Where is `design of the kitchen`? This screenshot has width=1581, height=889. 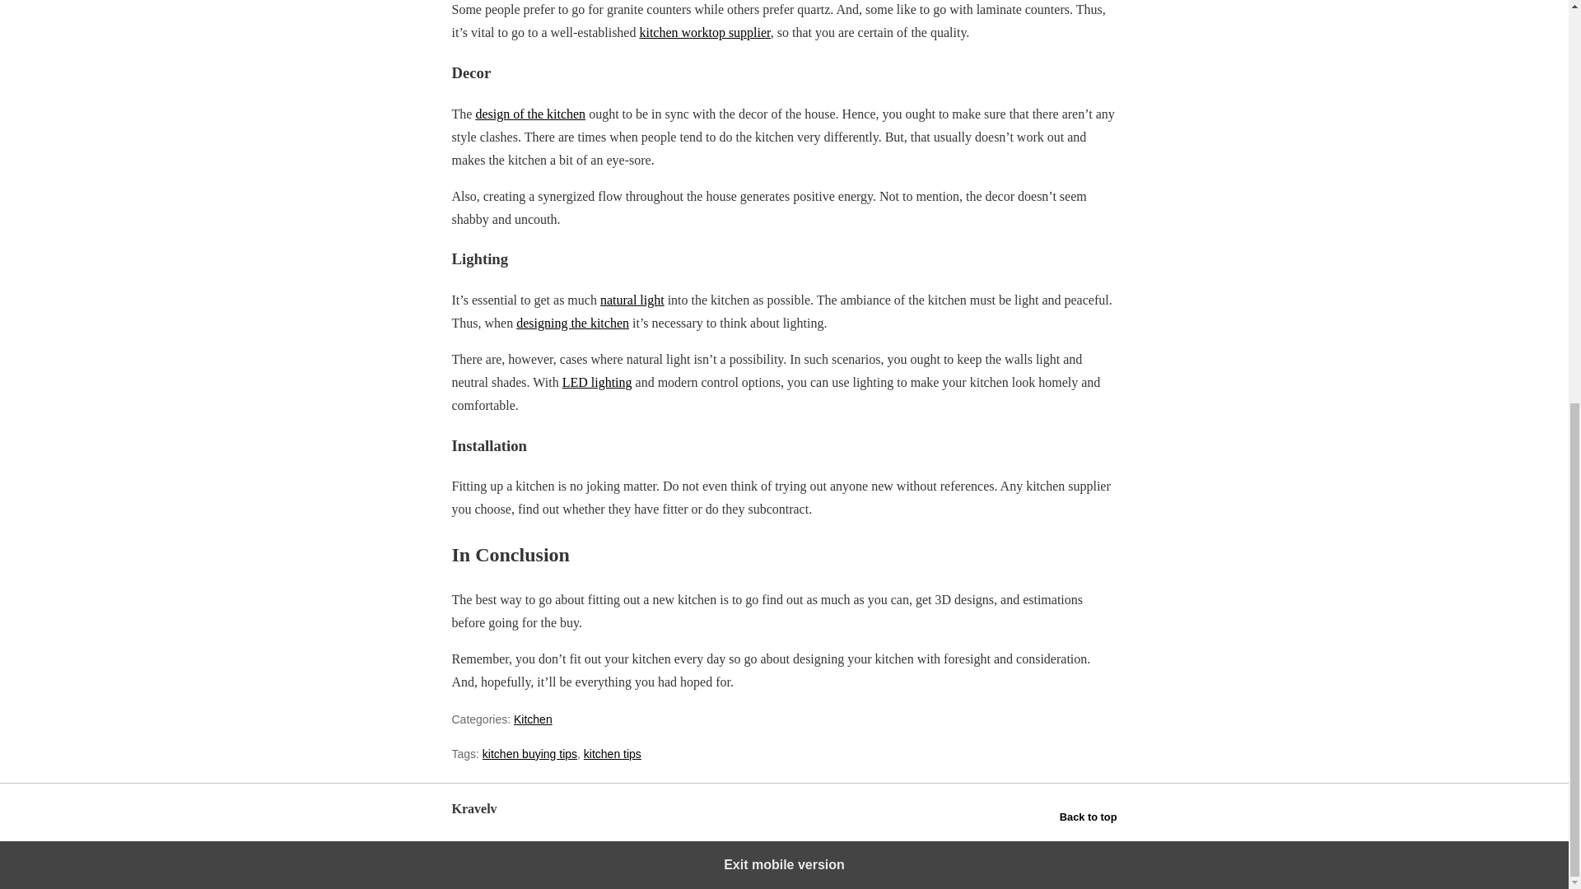
design of the kitchen is located at coordinates (530, 114).